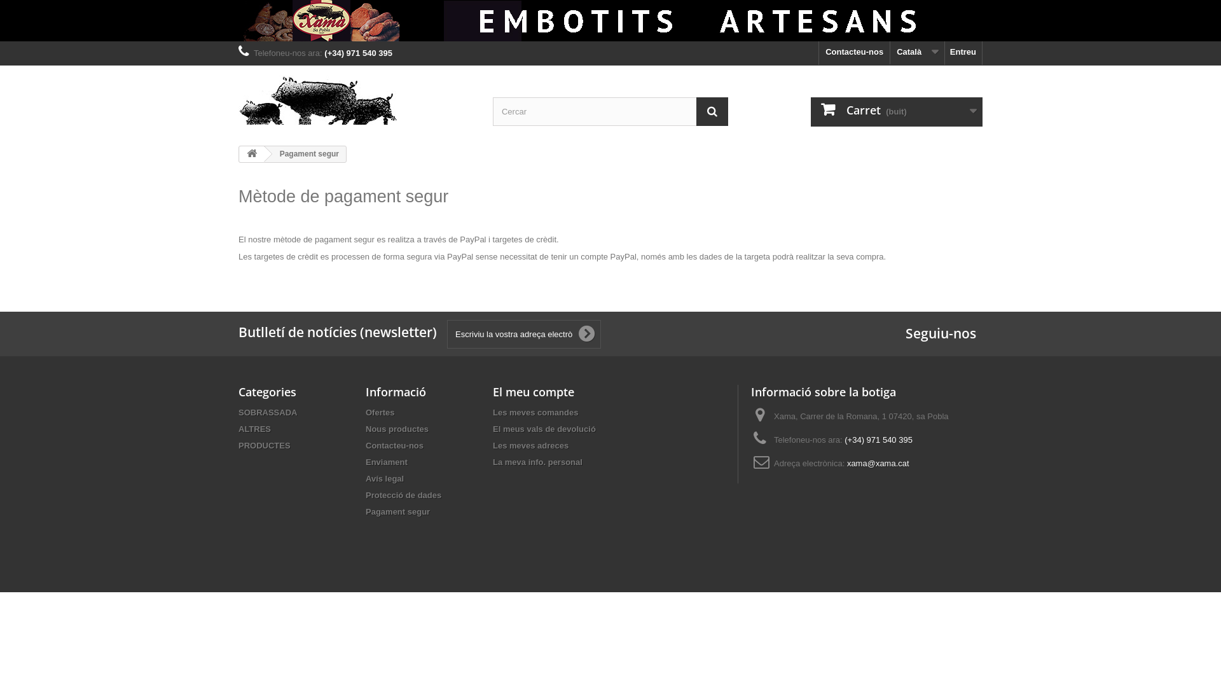  What do you see at coordinates (387, 462) in the screenshot?
I see `Enviament` at bounding box center [387, 462].